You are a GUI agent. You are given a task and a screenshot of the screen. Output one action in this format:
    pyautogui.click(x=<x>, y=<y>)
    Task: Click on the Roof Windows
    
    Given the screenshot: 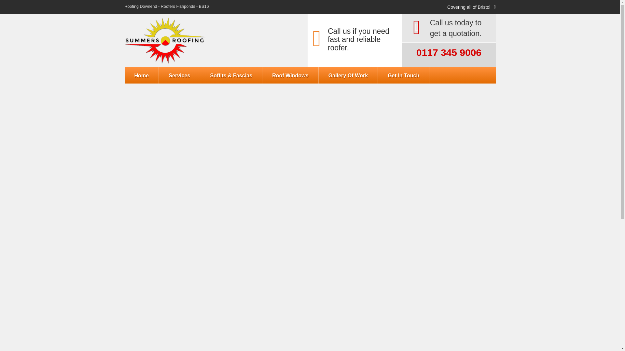 What is the action you would take?
    pyautogui.click(x=290, y=75)
    